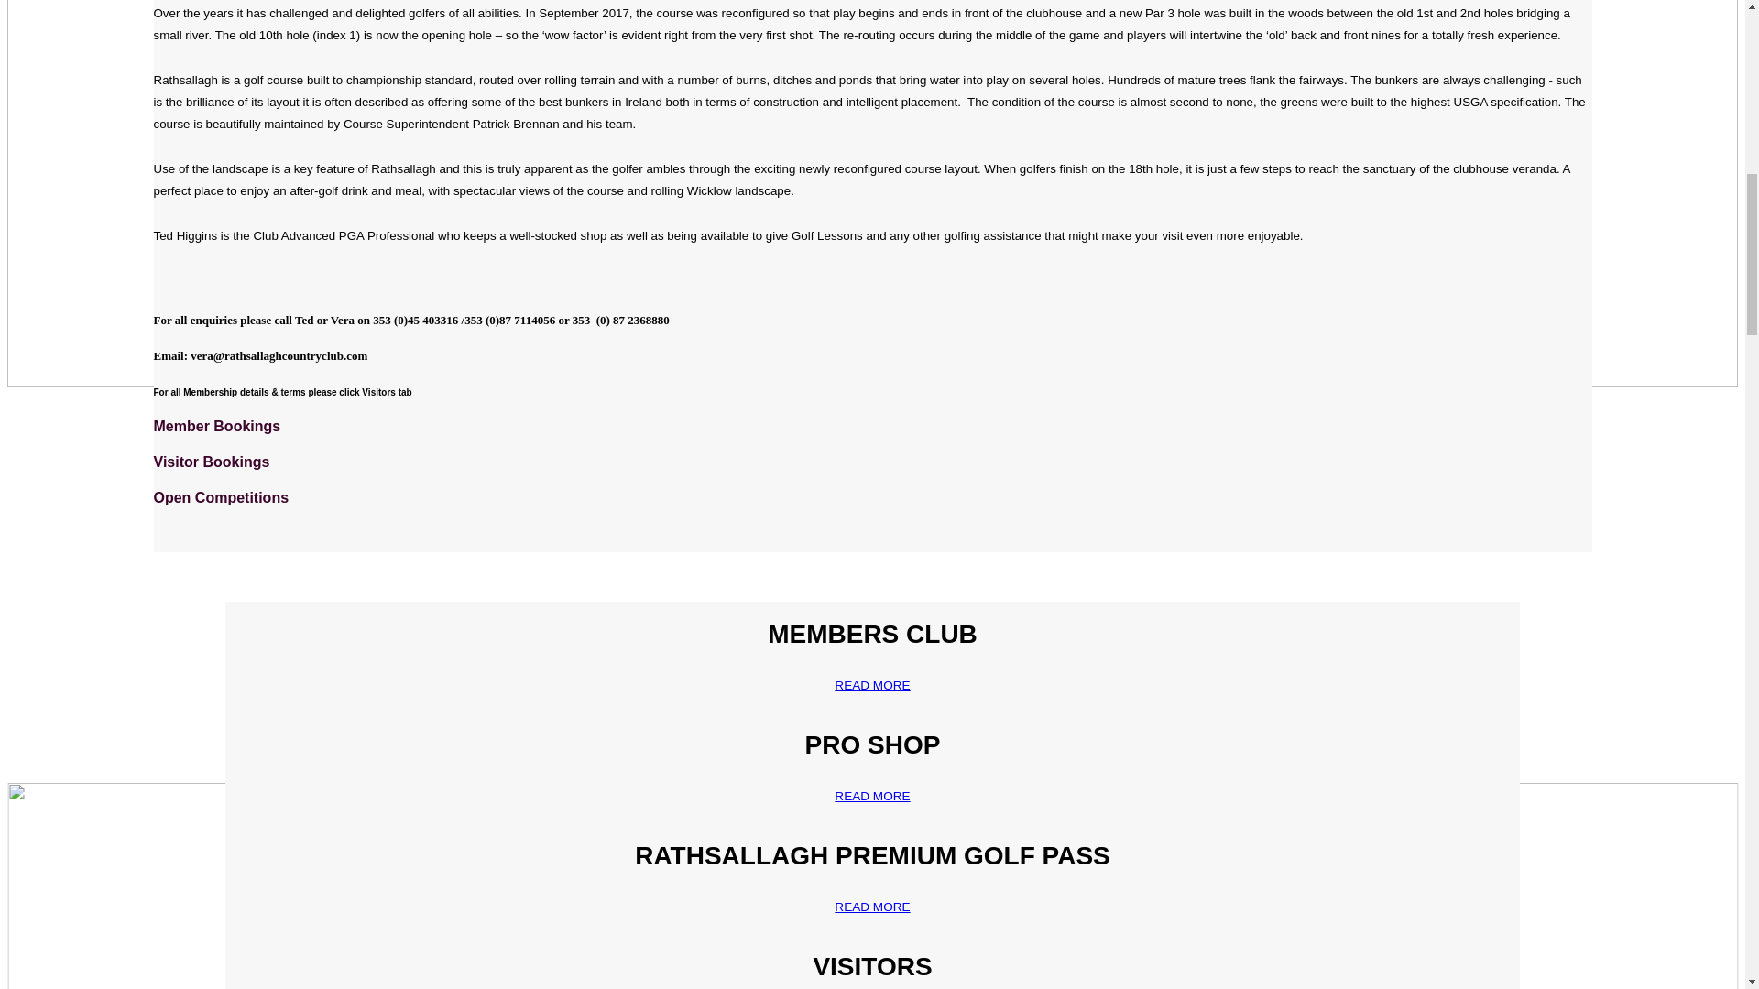 Image resolution: width=1759 pixels, height=989 pixels. Describe the element at coordinates (872, 685) in the screenshot. I see `READ MORE` at that location.